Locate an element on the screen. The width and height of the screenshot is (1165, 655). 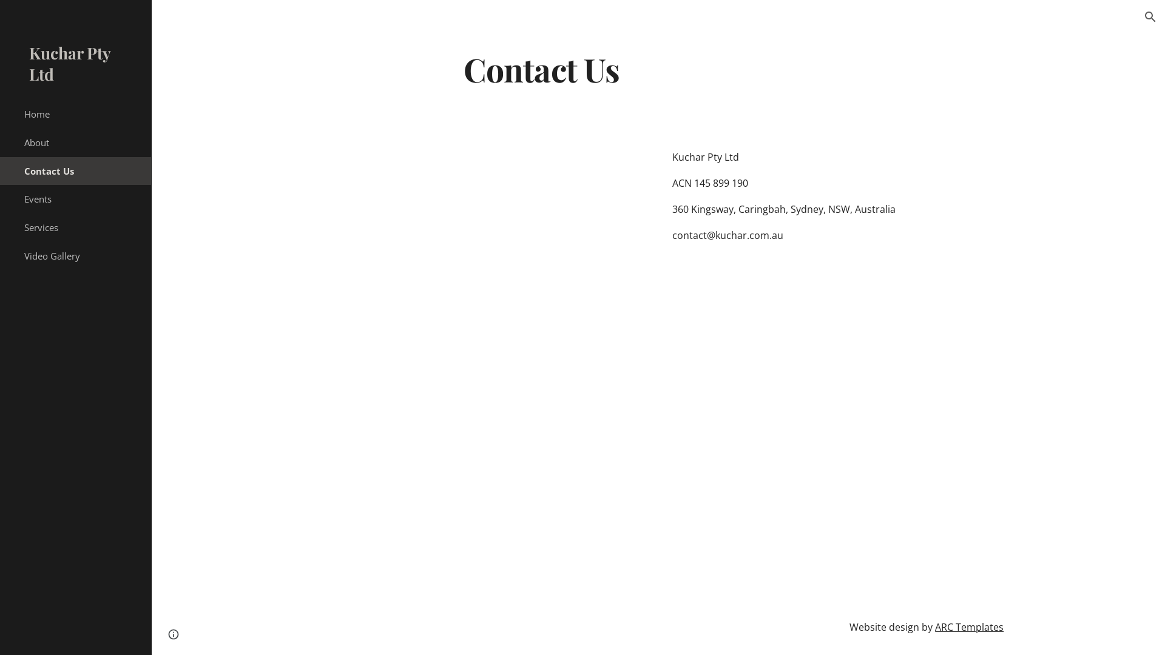
Home is located at coordinates (83, 114).